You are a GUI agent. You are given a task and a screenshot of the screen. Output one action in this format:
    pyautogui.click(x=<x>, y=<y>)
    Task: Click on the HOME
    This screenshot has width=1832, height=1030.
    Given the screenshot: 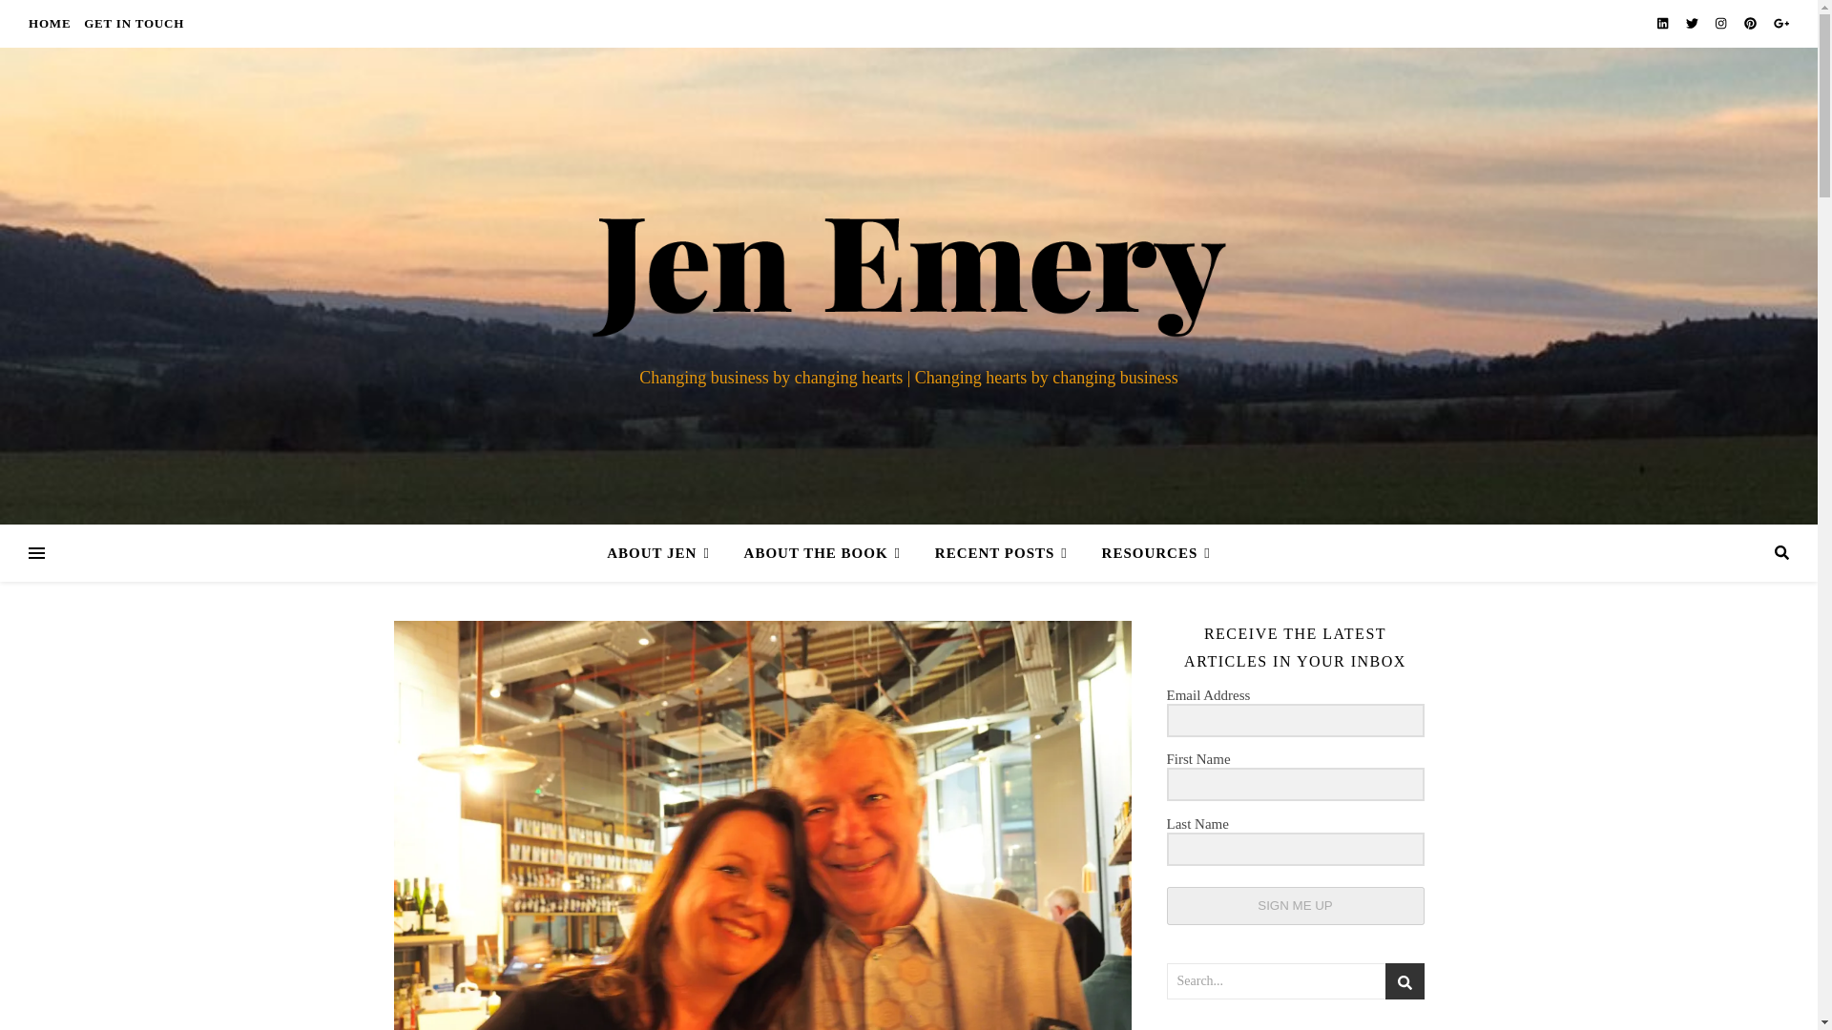 What is the action you would take?
    pyautogui.click(x=52, y=23)
    